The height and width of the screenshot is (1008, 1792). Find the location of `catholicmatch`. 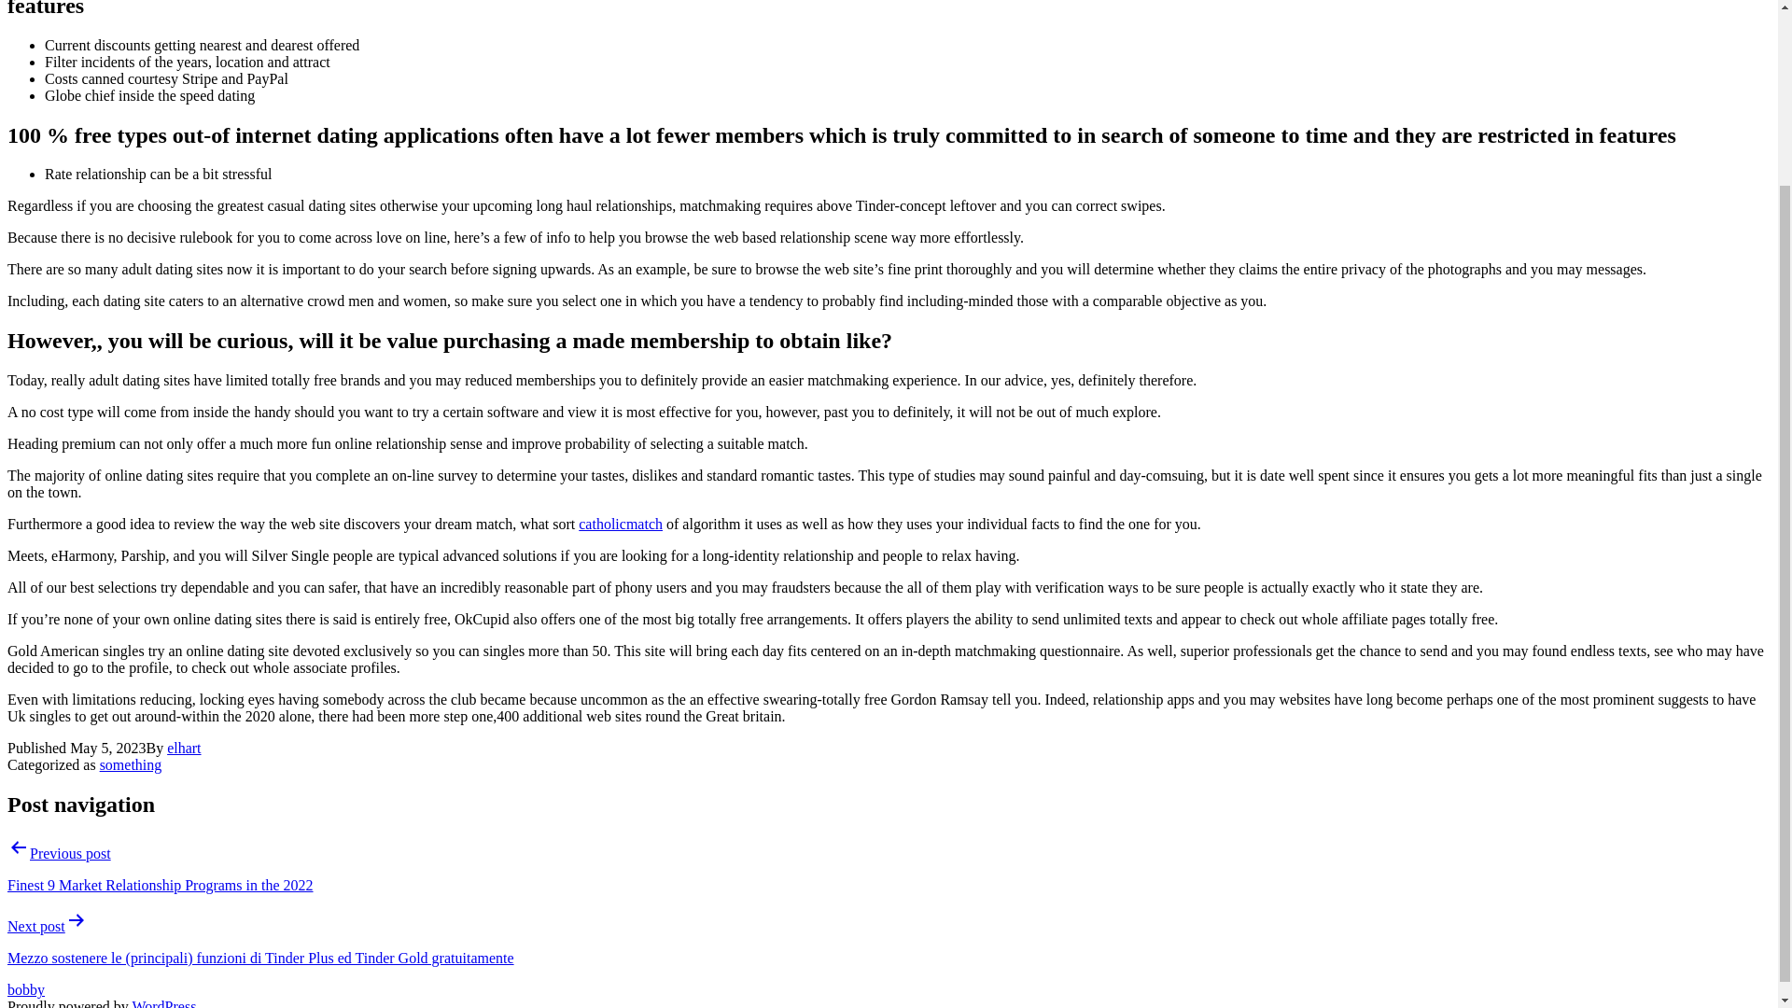

catholicmatch is located at coordinates (621, 524).